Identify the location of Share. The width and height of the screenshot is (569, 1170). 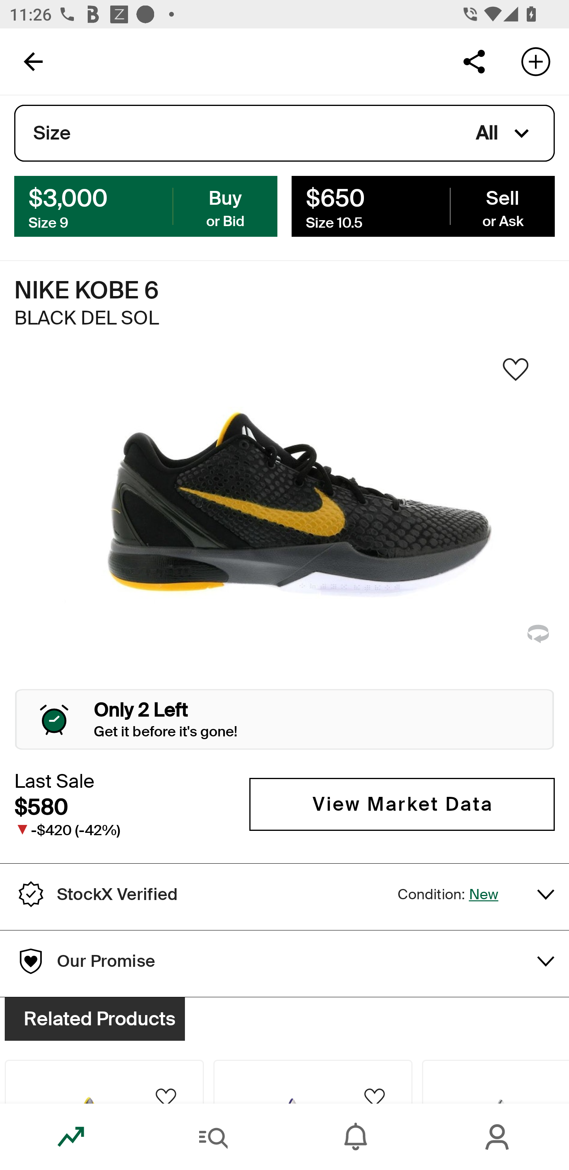
(474, 61).